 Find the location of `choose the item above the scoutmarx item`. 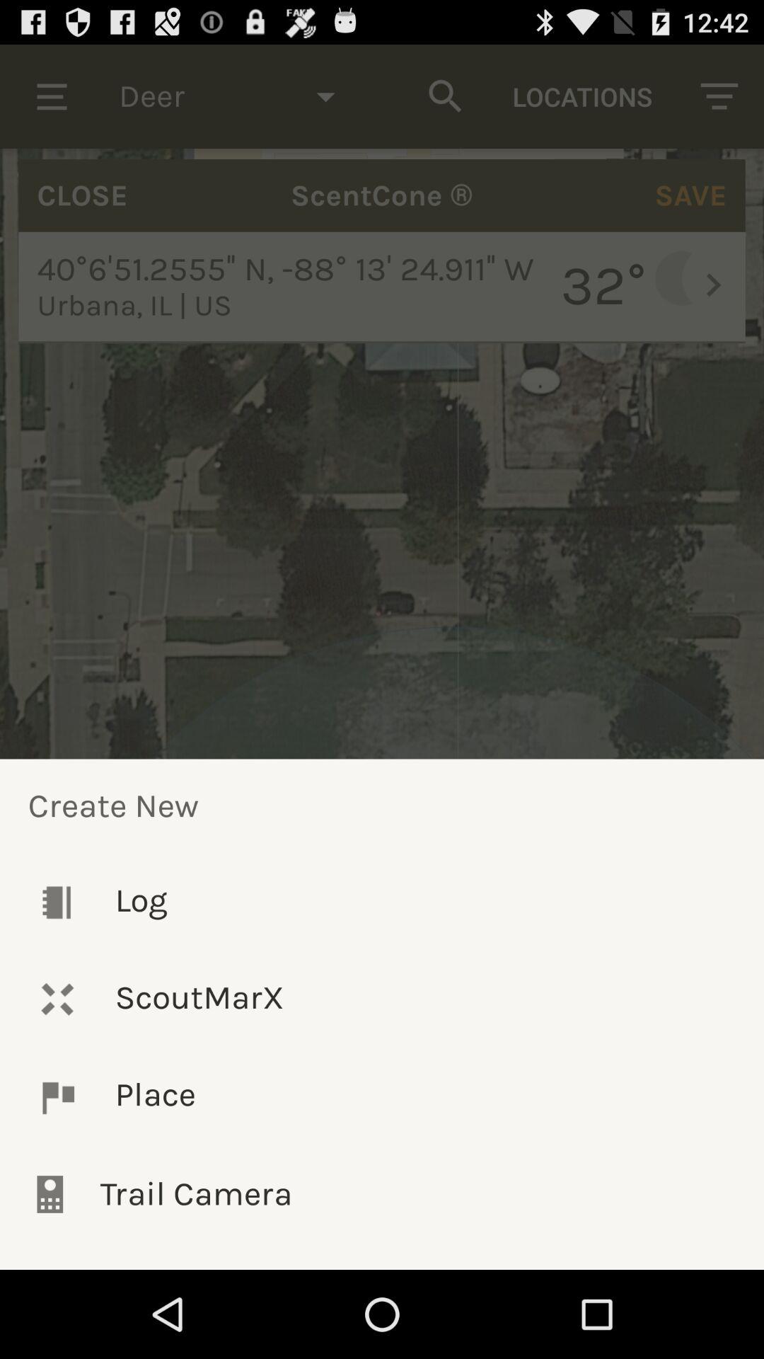

choose the item above the scoutmarx item is located at coordinates (382, 902).